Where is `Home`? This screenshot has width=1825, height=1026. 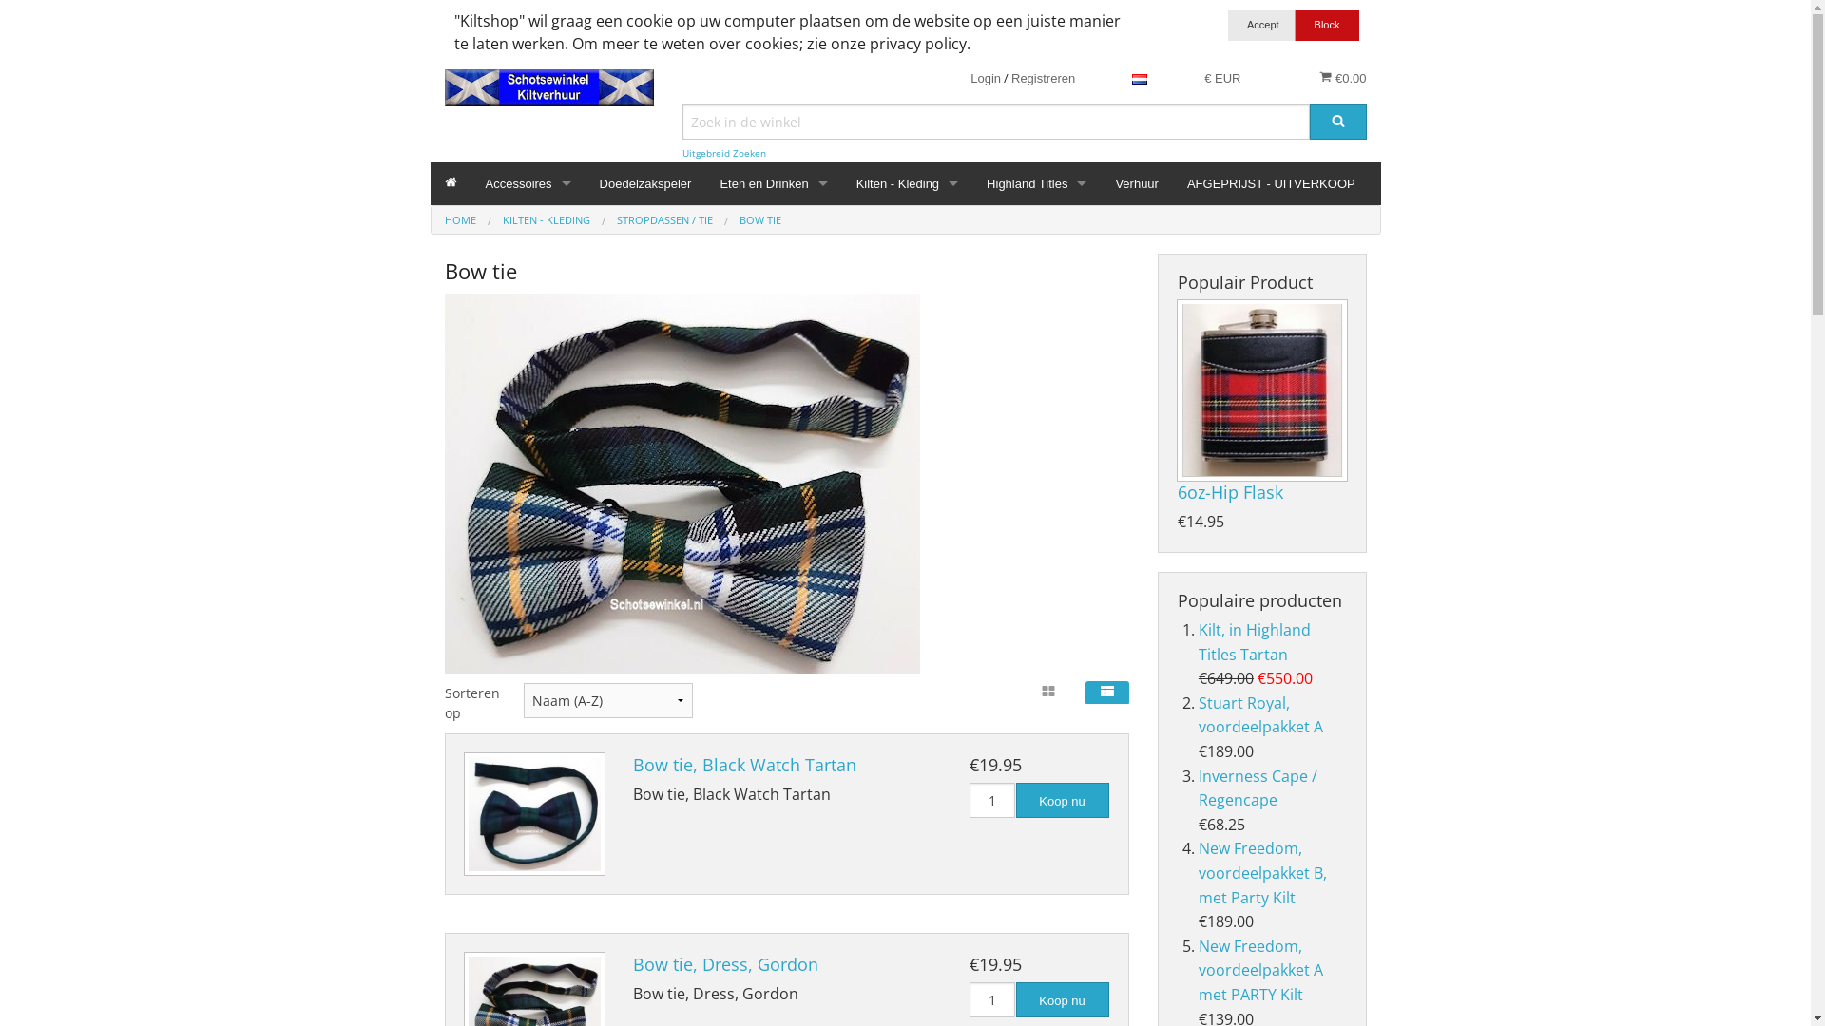
Home is located at coordinates (451, 184).